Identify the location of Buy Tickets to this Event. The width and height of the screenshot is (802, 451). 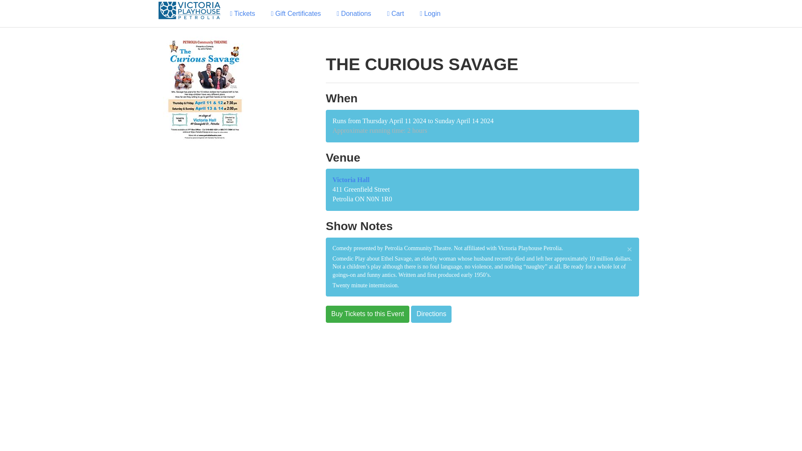
(367, 314).